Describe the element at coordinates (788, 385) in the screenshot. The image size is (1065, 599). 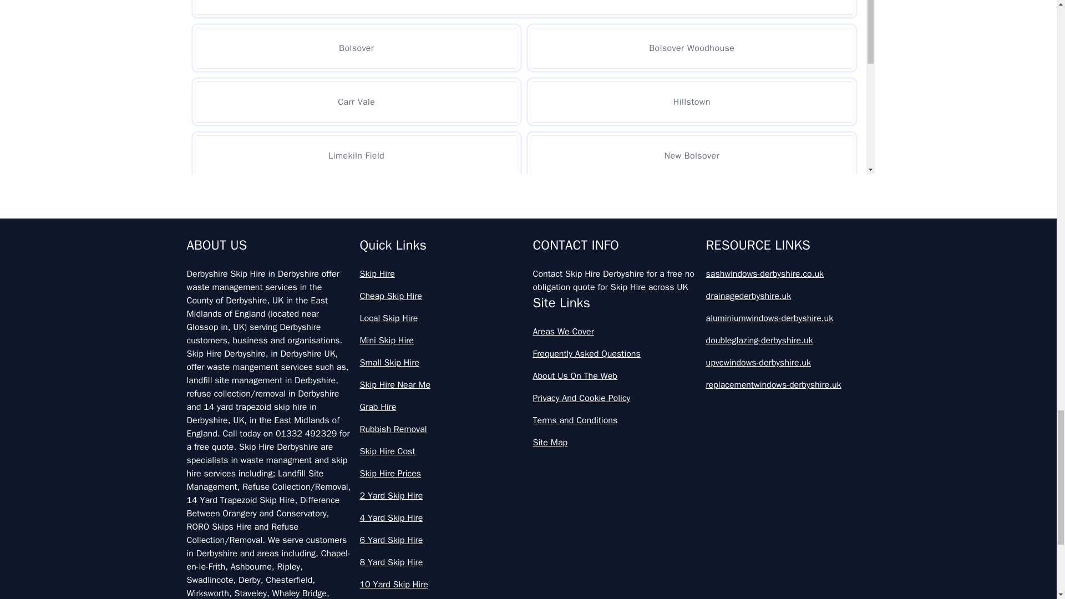
I see `replacementwindows-derbyshire.uk` at that location.